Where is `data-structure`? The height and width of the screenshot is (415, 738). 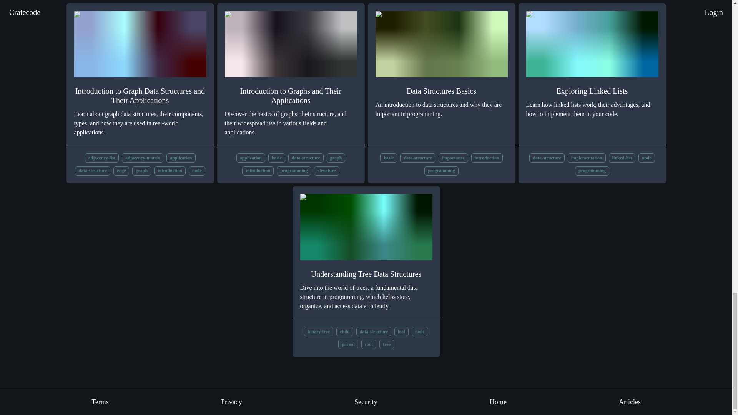
data-structure is located at coordinates (92, 170).